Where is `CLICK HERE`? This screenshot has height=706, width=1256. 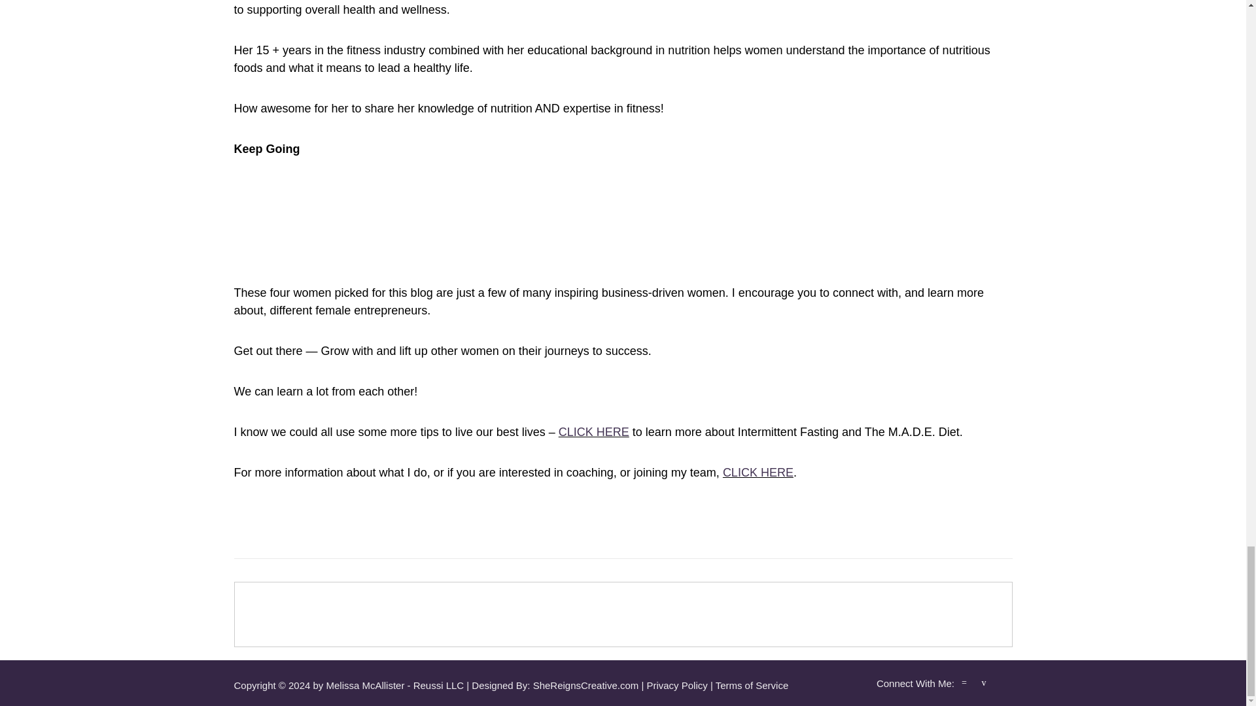
CLICK HERE is located at coordinates (594, 431).